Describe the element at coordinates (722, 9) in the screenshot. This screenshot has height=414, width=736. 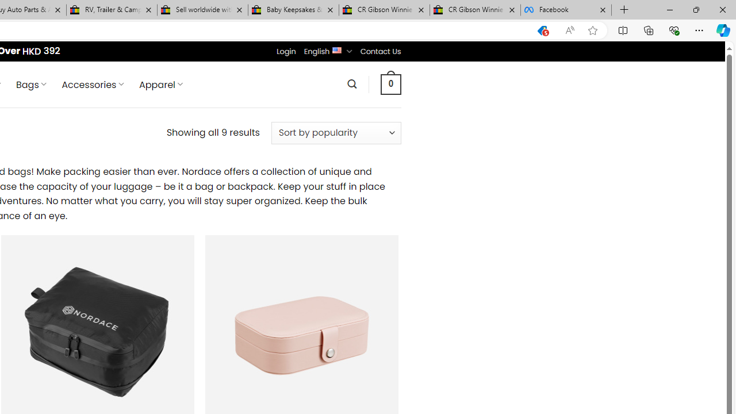
I see `Close` at that location.